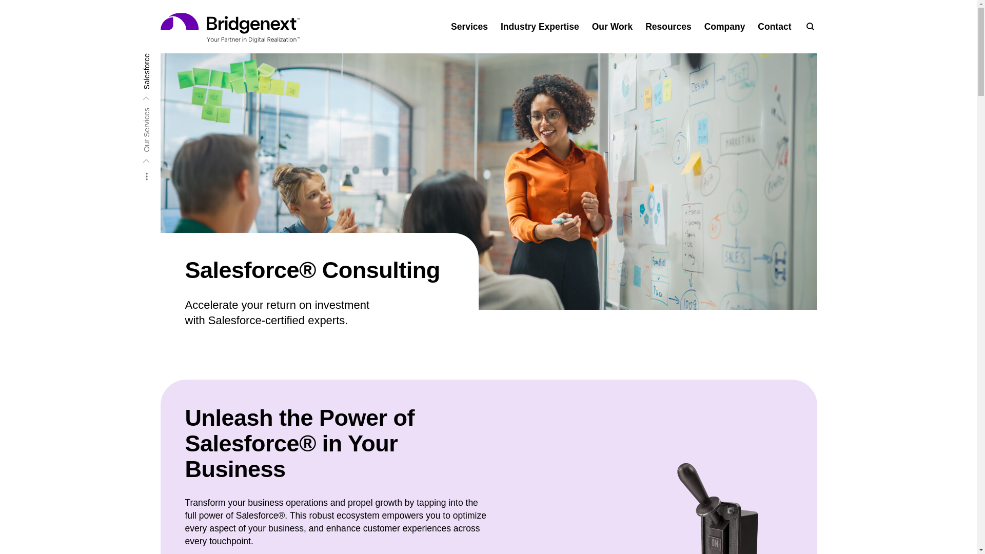 The image size is (985, 554). Describe the element at coordinates (160, 56) in the screenshot. I see `Salesforce` at that location.